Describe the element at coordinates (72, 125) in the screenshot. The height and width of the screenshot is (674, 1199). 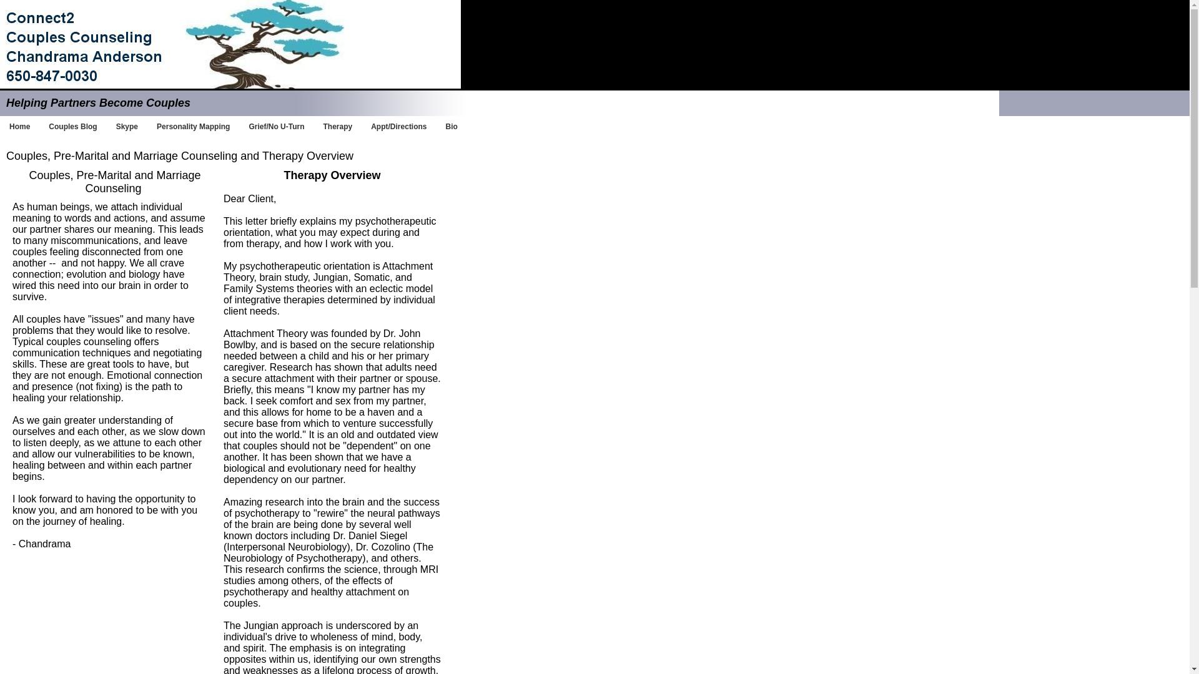
I see `Couples Blog` at that location.